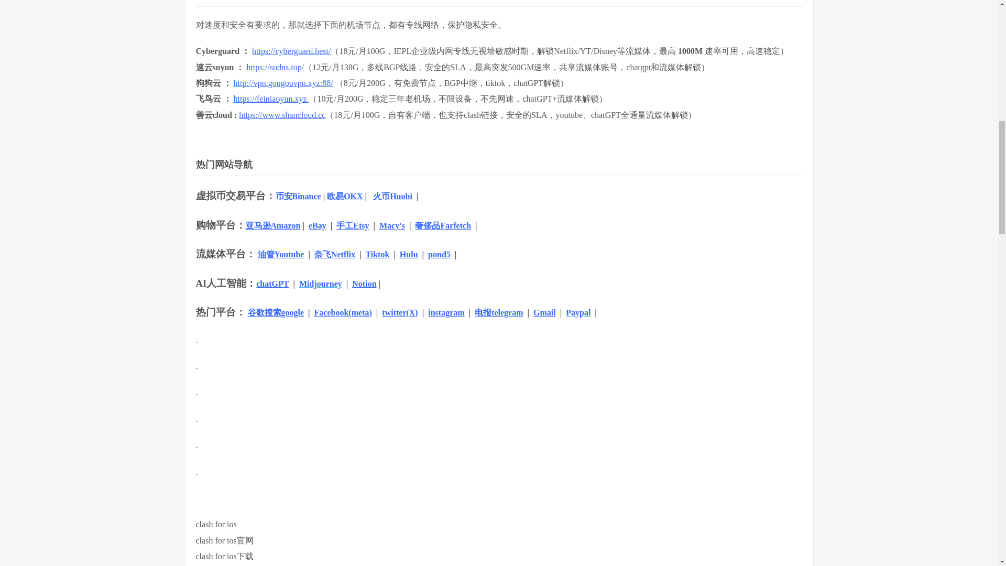 This screenshot has height=566, width=1006. Describe the element at coordinates (377, 254) in the screenshot. I see `Tiktok` at that location.